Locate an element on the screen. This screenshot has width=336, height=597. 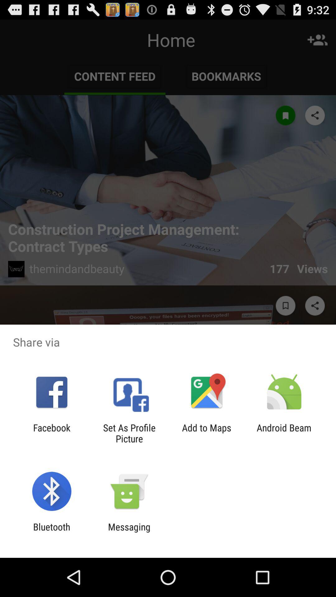
scroll until set as profile is located at coordinates (129, 433).